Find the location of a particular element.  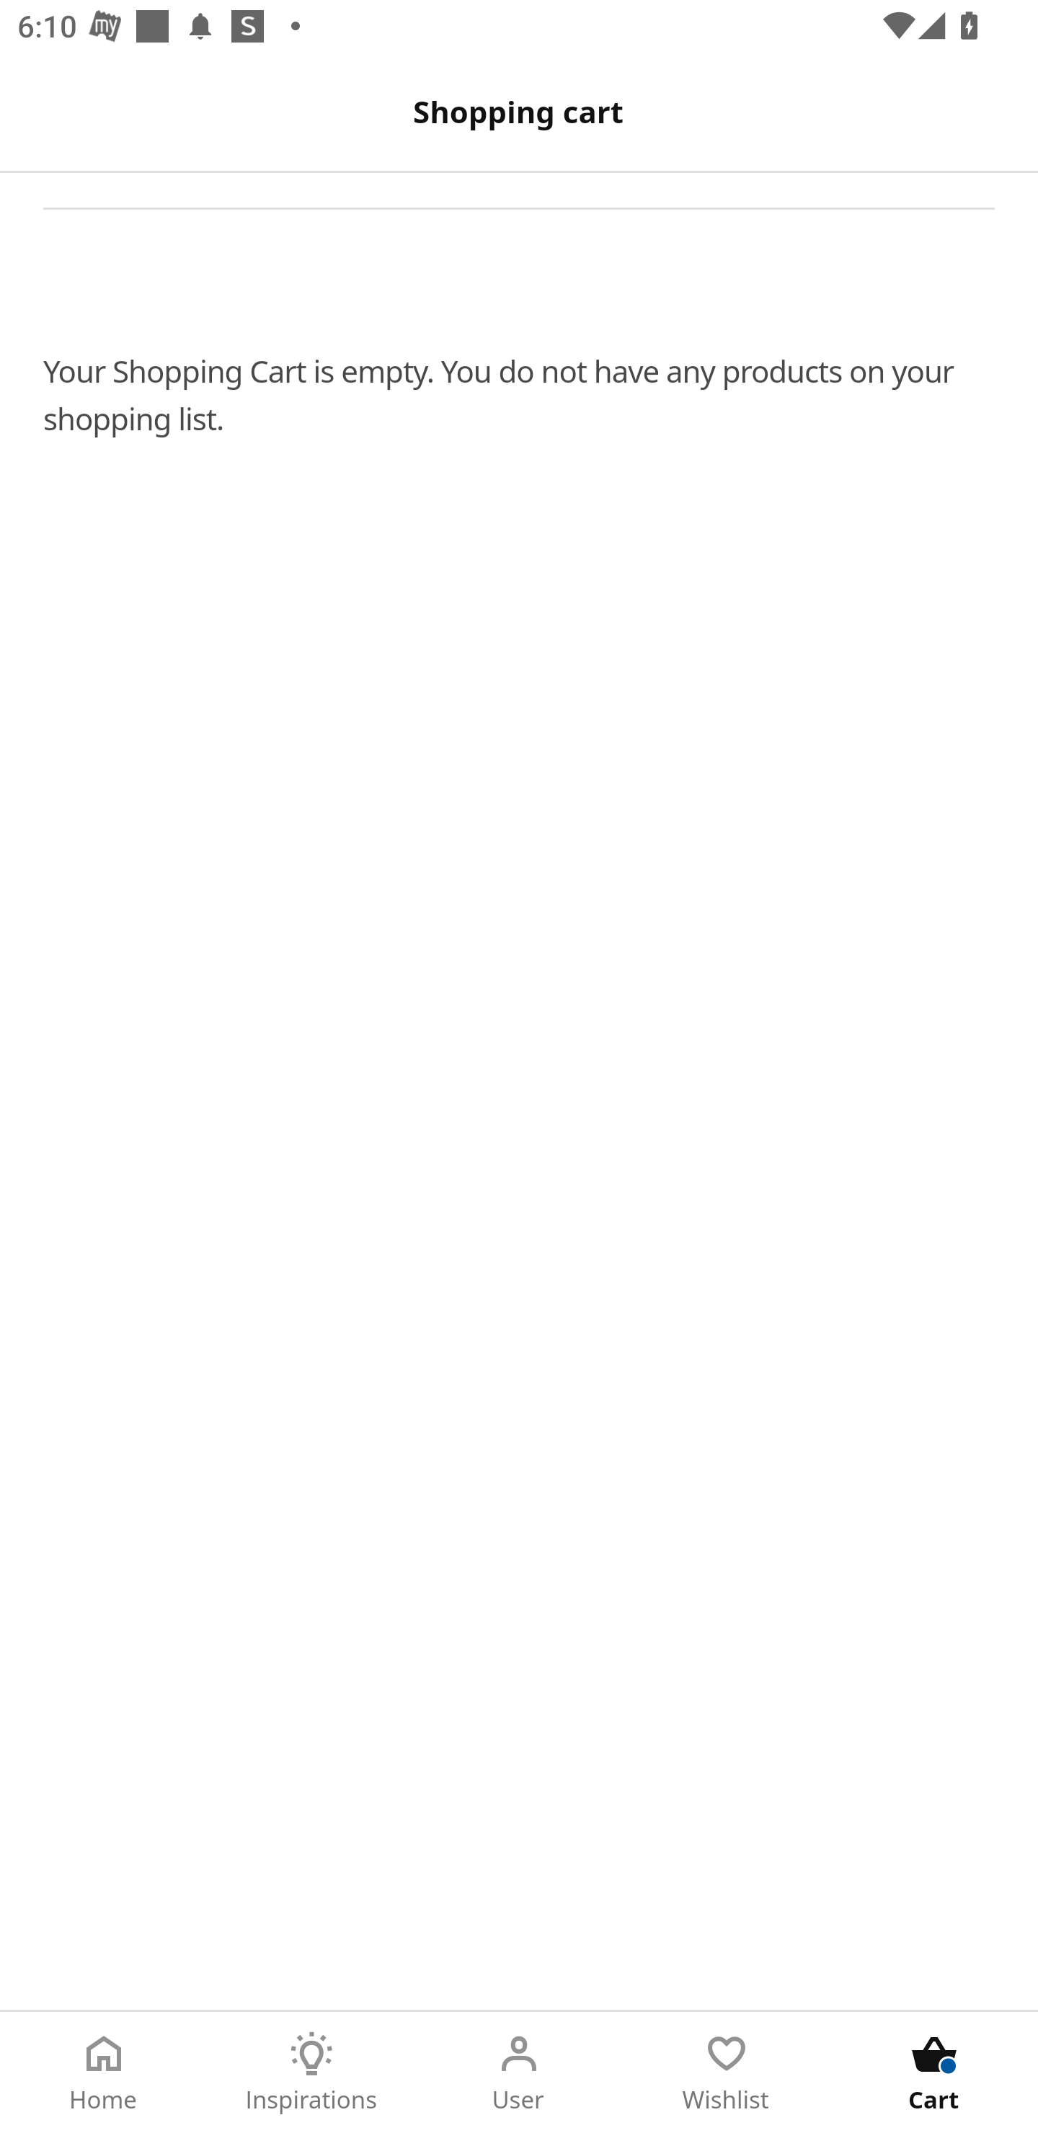

Home
Tab 1 of 5 is located at coordinates (104, 2072).